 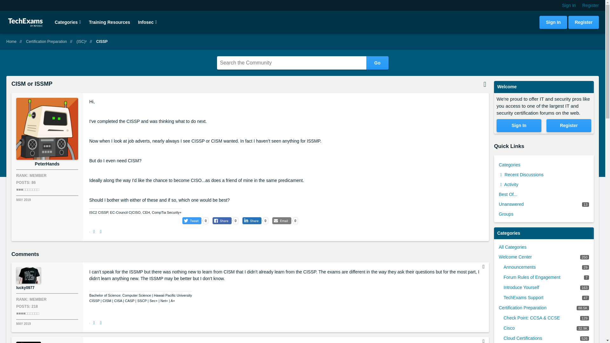 What do you see at coordinates (102, 42) in the screenshot?
I see `CISSP` at bounding box center [102, 42].